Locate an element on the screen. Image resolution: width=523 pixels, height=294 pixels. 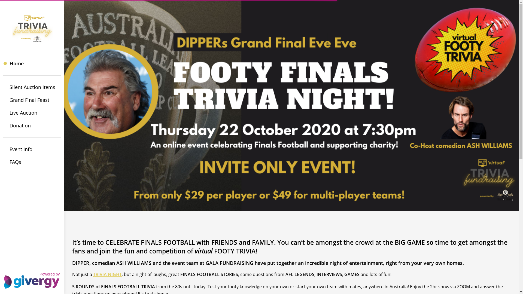
Grand Final Feast is located at coordinates (32, 100).